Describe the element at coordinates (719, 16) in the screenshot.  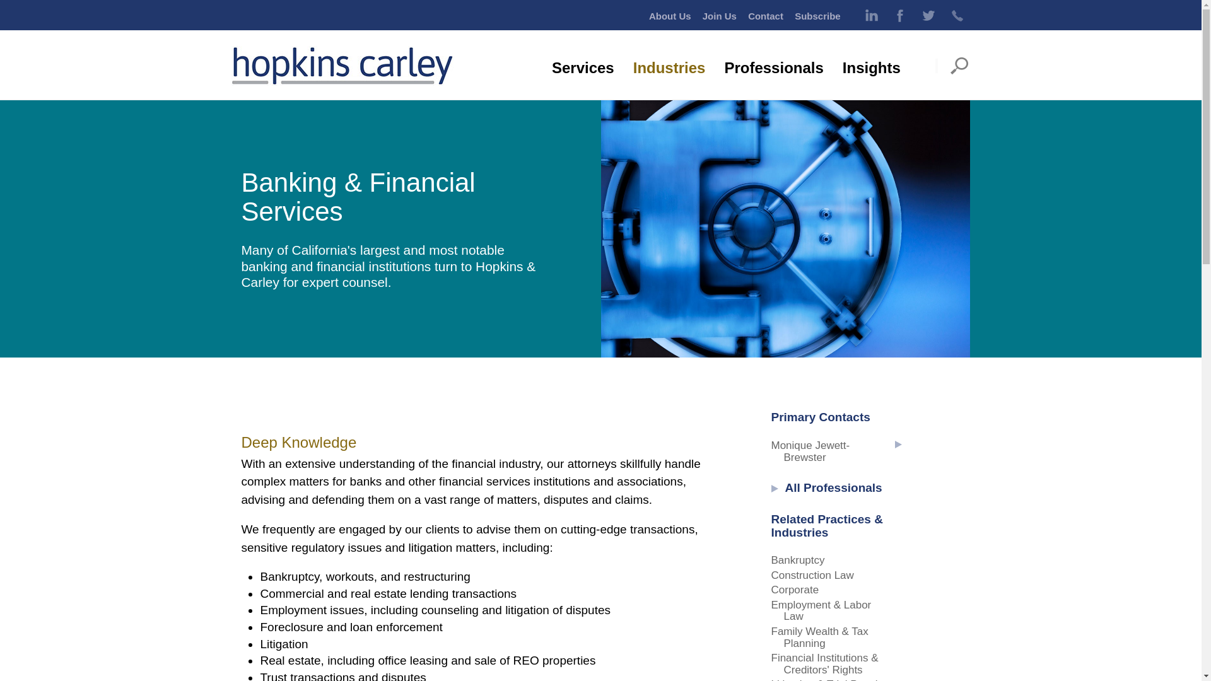
I see `Join Us` at that location.